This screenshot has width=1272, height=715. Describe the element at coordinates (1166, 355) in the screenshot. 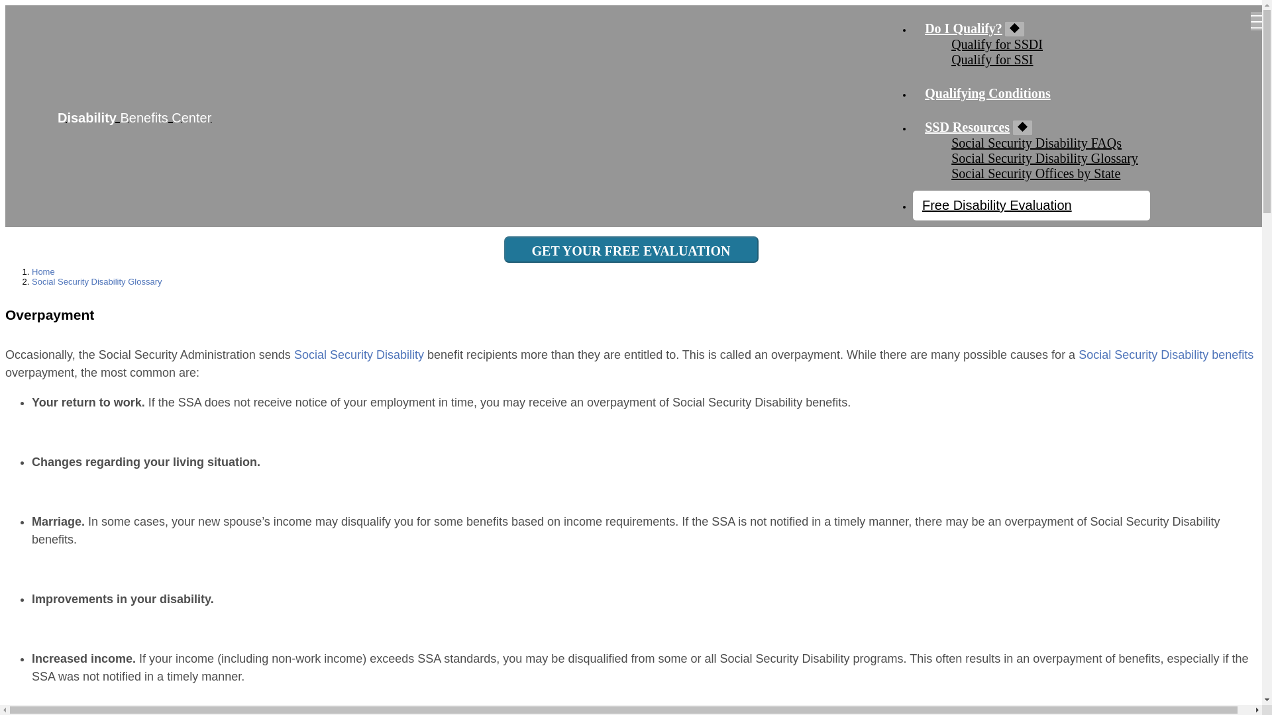

I see `Social Security Disability benefits` at that location.